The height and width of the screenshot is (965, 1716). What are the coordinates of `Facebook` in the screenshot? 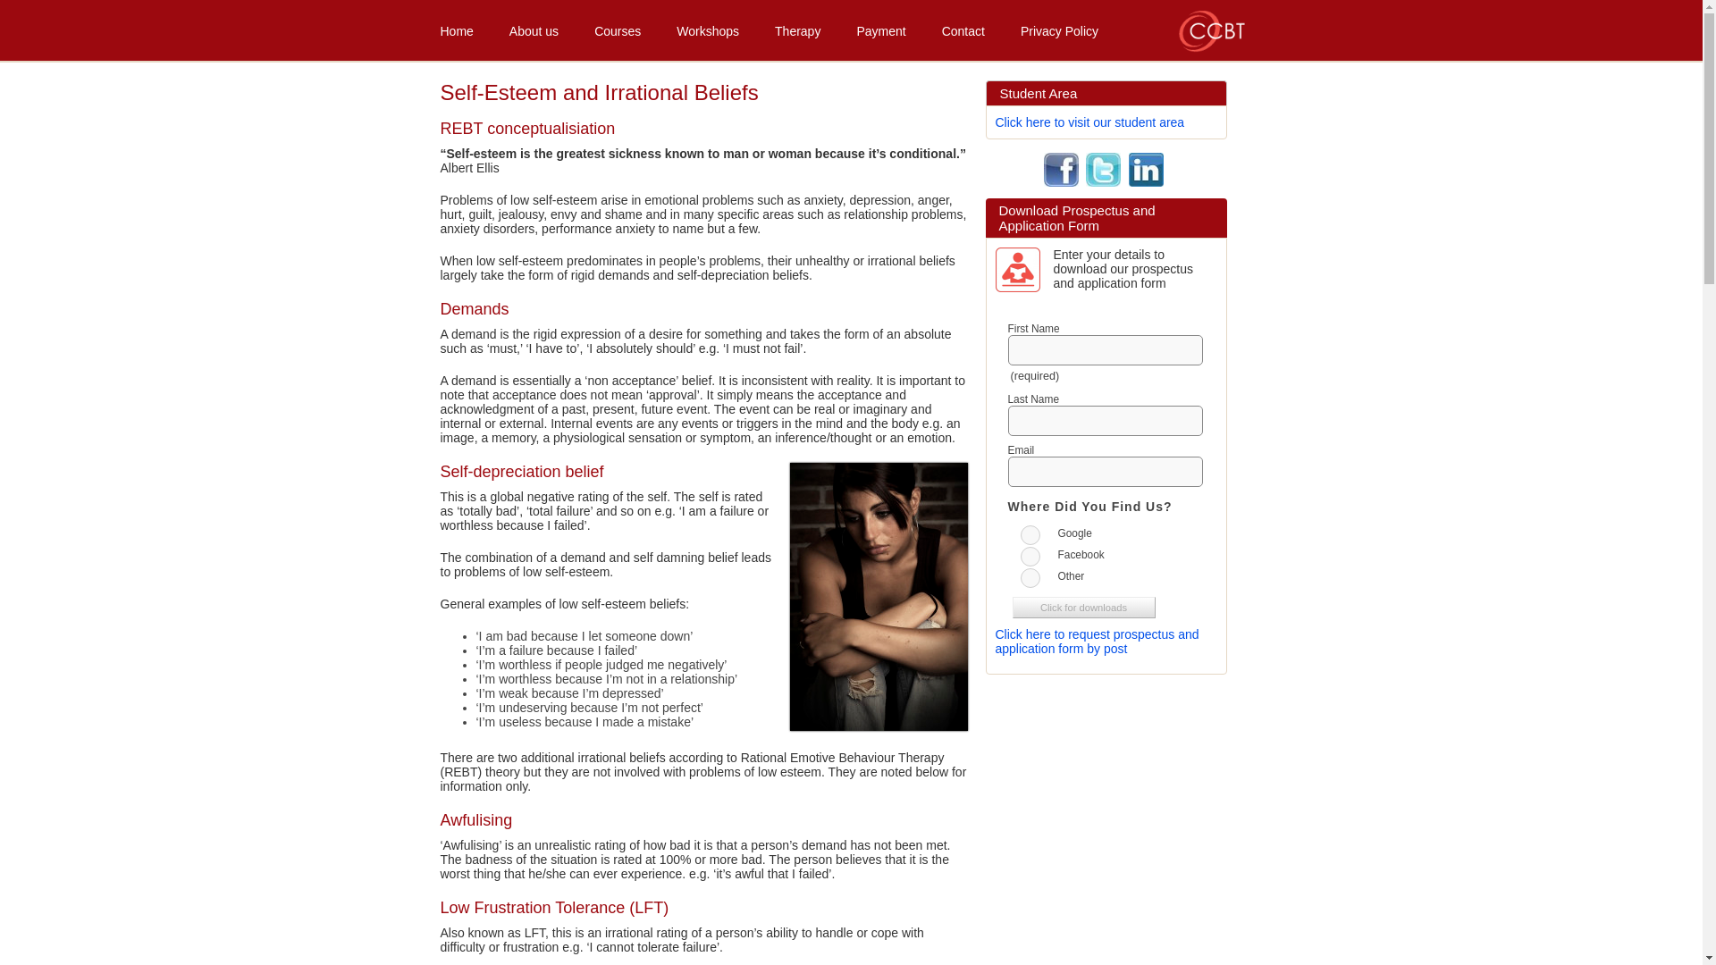 It's located at (1030, 556).